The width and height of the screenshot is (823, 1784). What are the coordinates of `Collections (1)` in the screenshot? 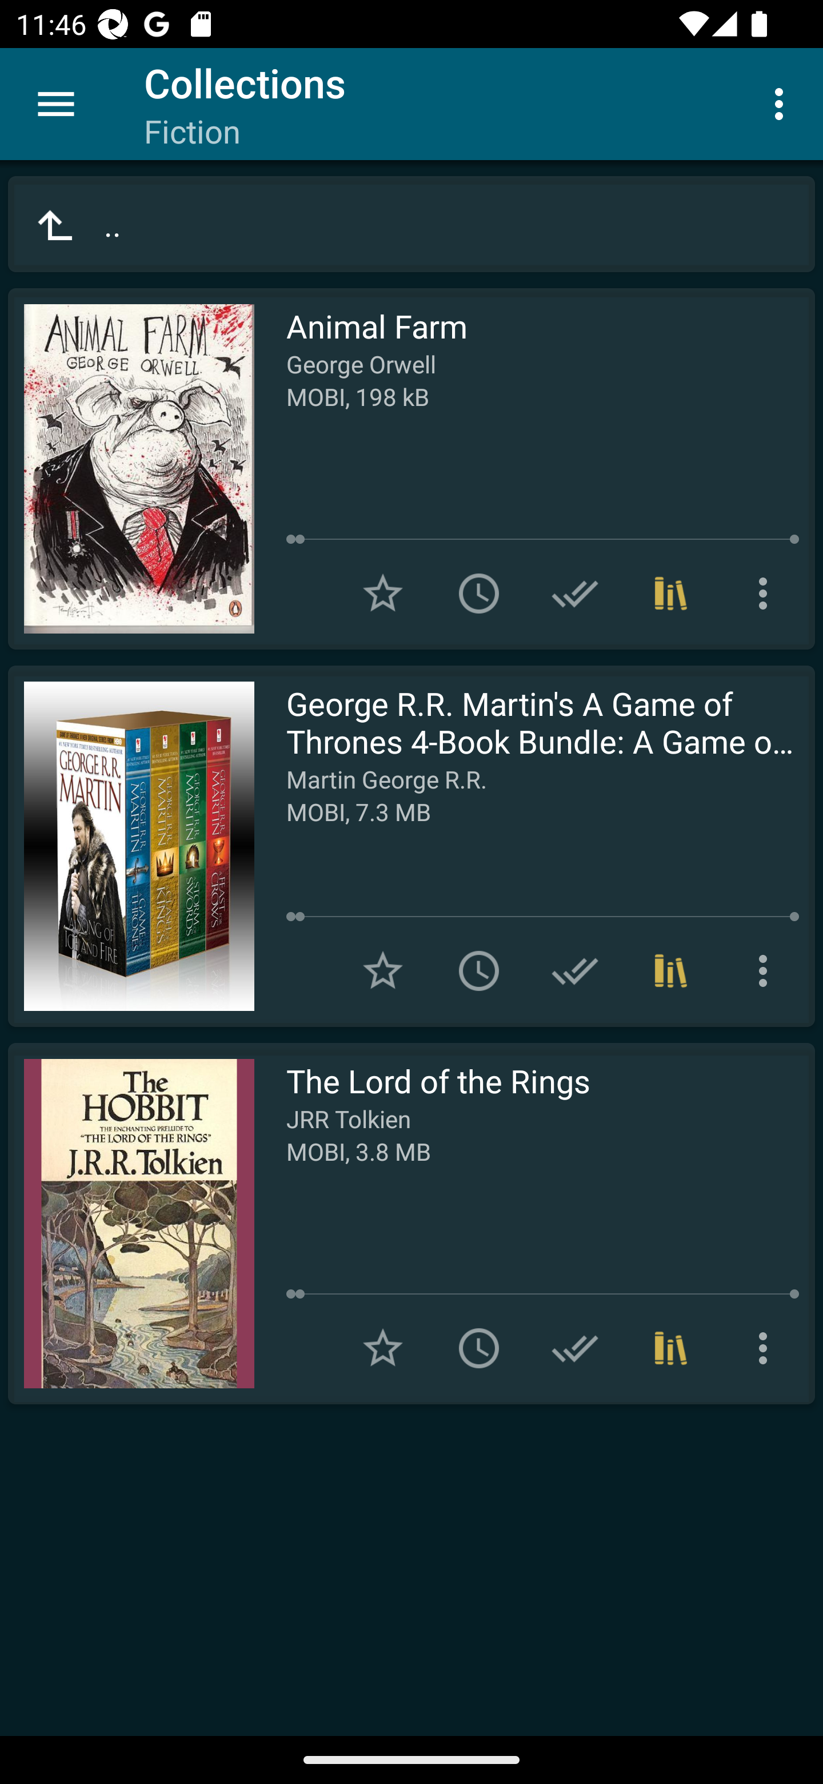 It's located at (671, 1348).